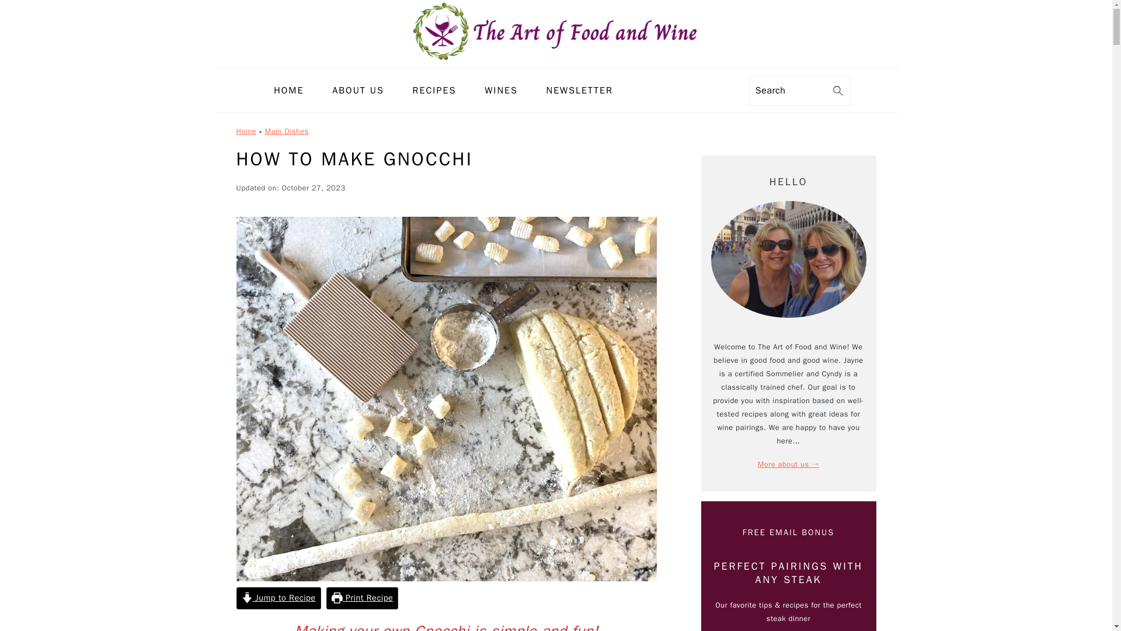  I want to click on Pinterest, so click(691, 90).